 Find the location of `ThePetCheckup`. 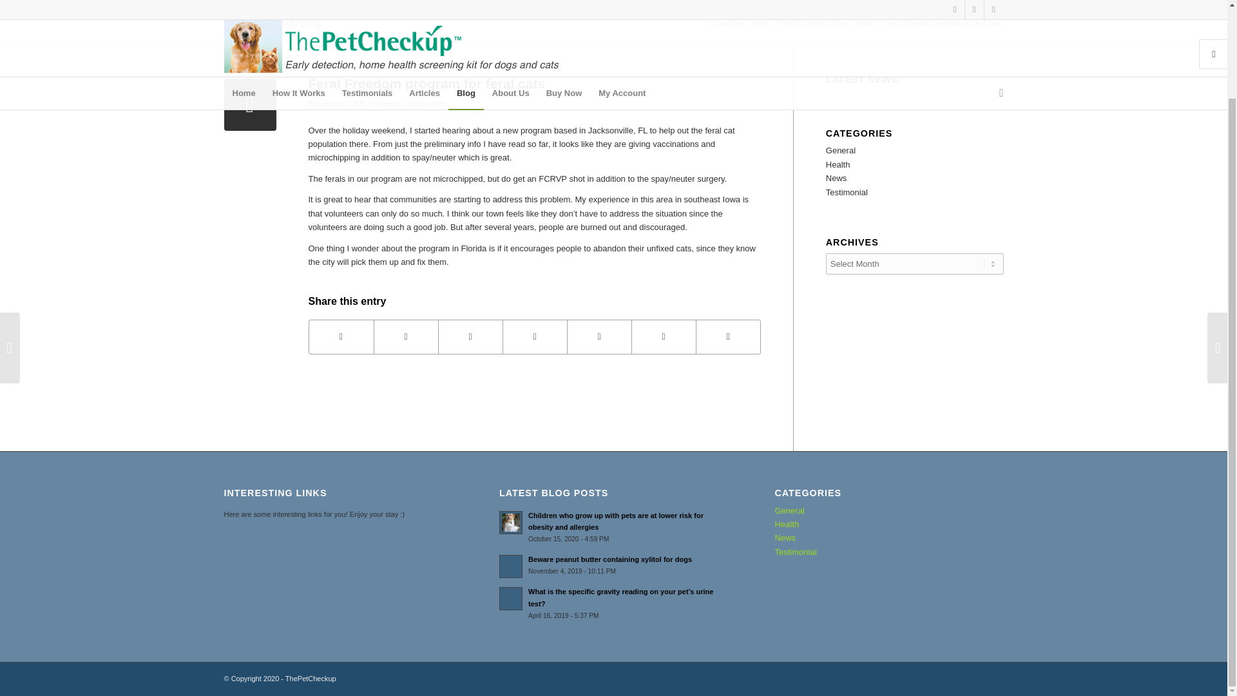

ThePetCheckup is located at coordinates (762, 23).